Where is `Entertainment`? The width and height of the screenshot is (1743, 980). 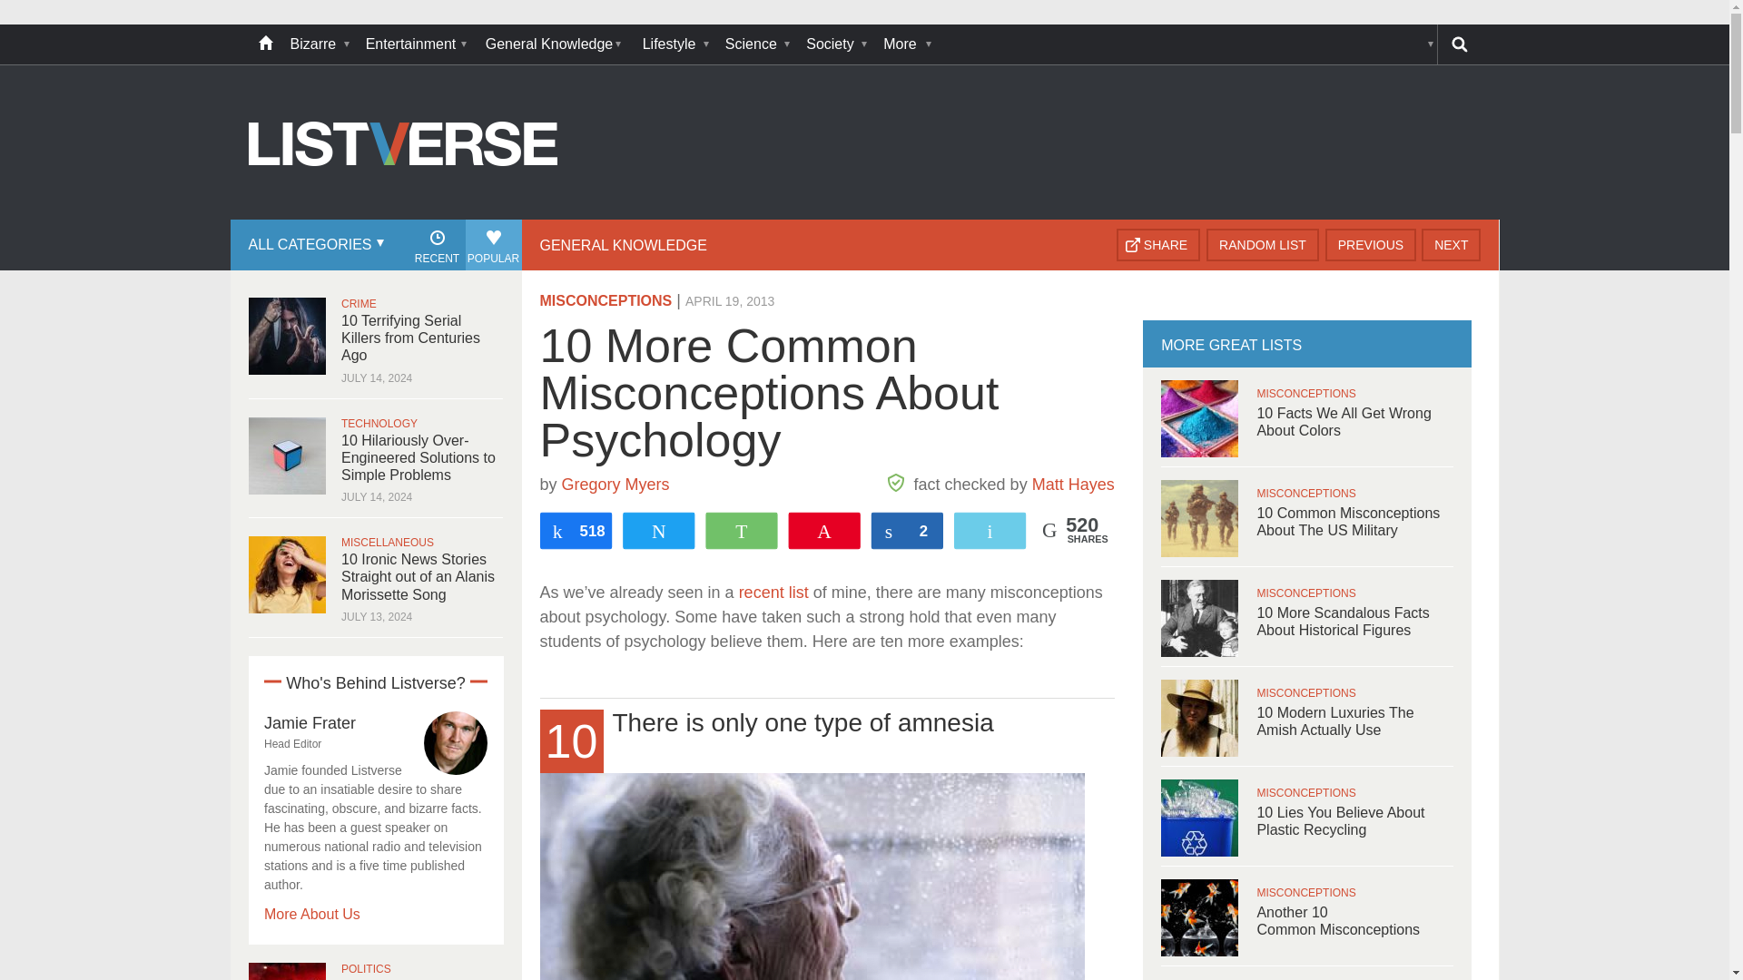 Entertainment is located at coordinates (416, 44).